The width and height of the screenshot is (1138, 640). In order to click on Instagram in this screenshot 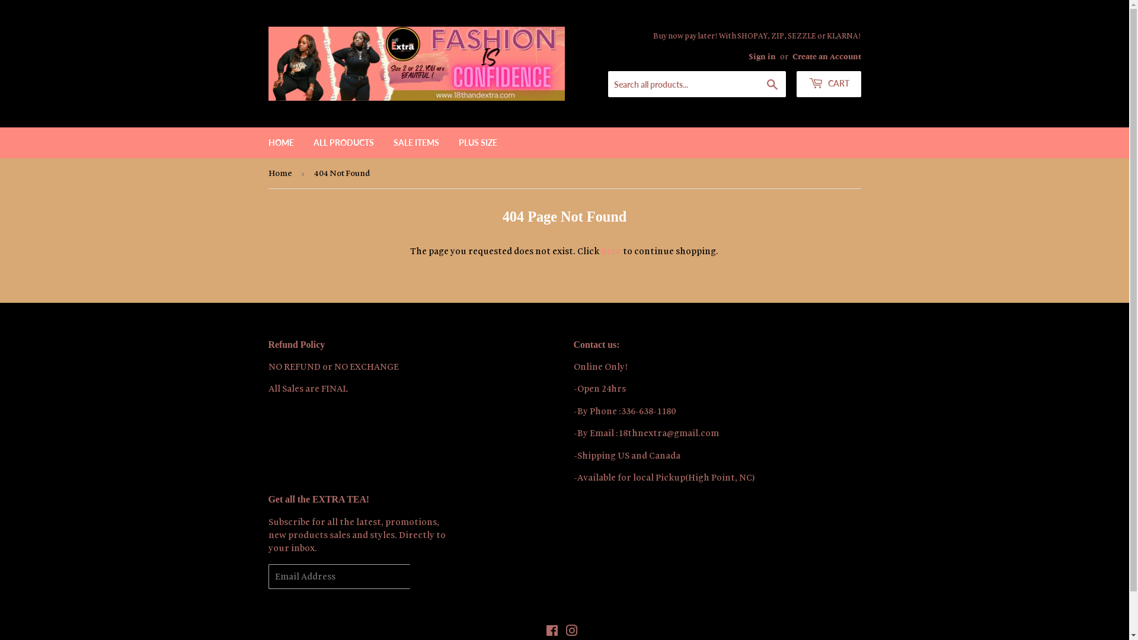, I will do `click(571, 632)`.